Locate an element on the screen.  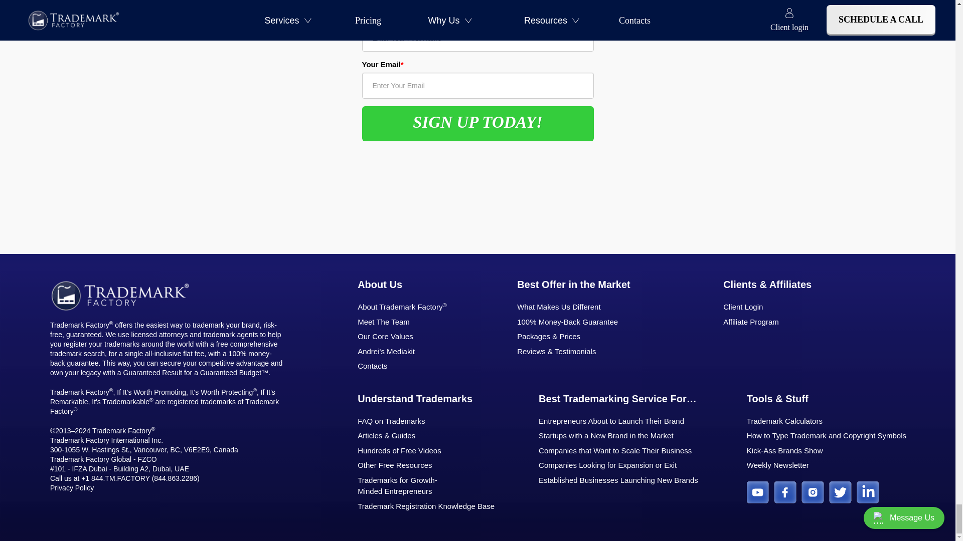
Privacy Policy is located at coordinates (71, 487).